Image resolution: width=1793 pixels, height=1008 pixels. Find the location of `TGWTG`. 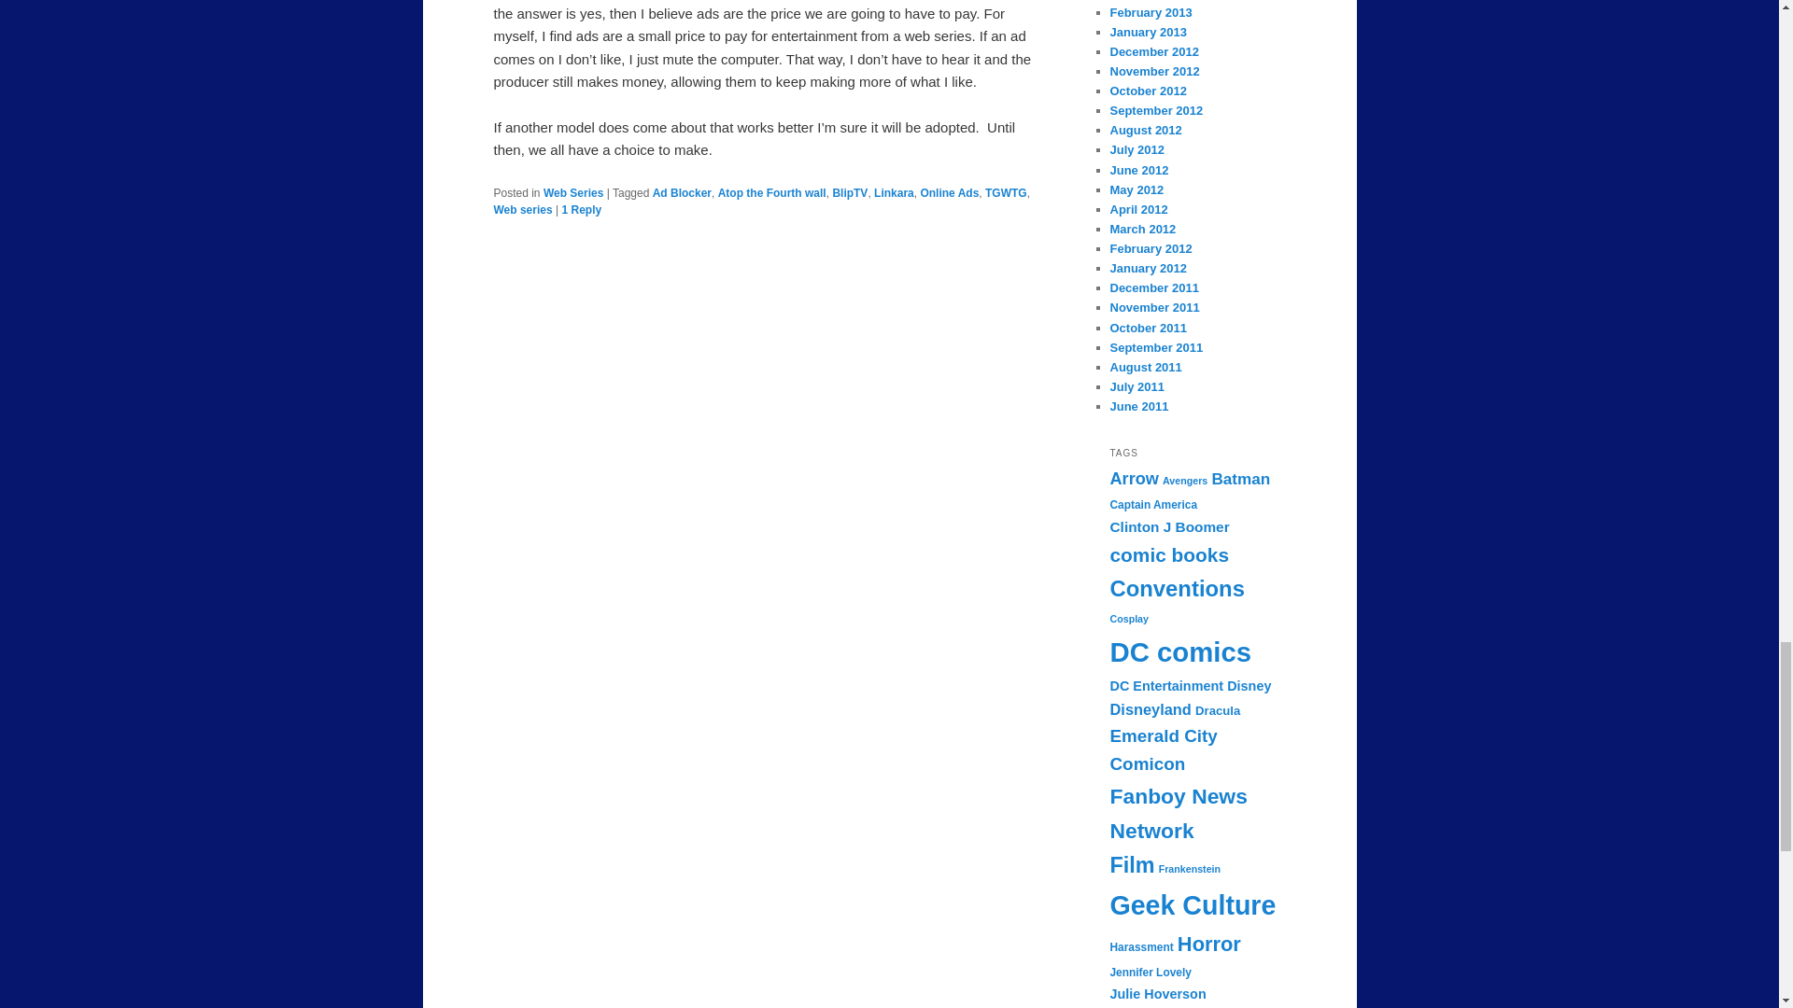

TGWTG is located at coordinates (1006, 192).